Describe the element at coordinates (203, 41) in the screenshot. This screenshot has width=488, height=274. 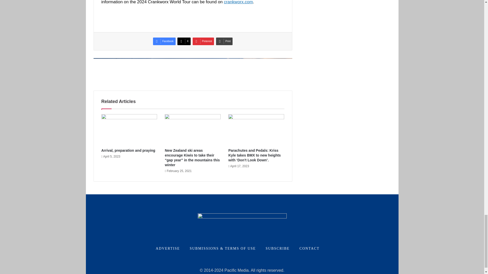
I see `Pinterest` at that location.